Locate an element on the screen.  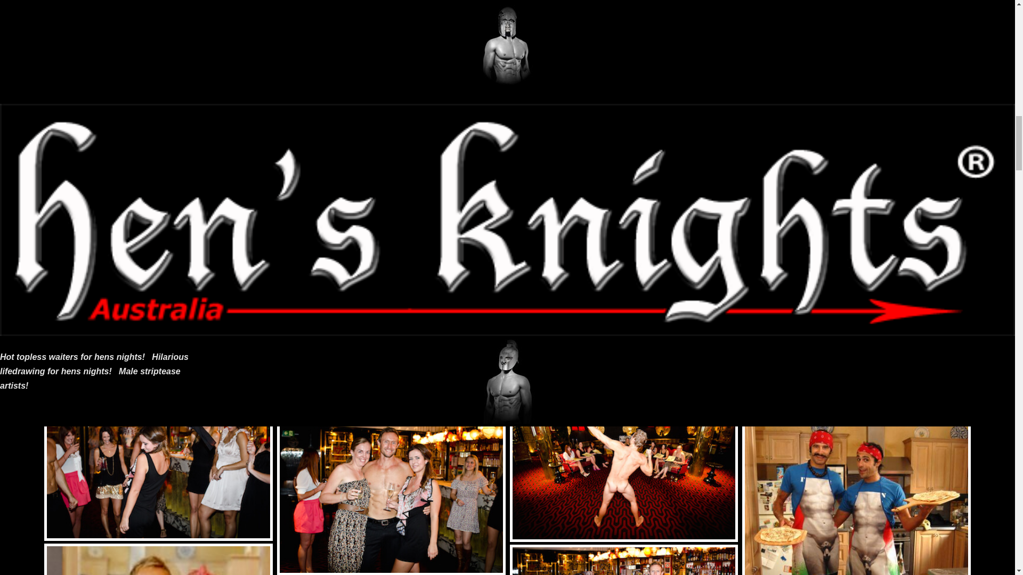
Hen Drawing a Naked Life Drawing Model is located at coordinates (158, 37).